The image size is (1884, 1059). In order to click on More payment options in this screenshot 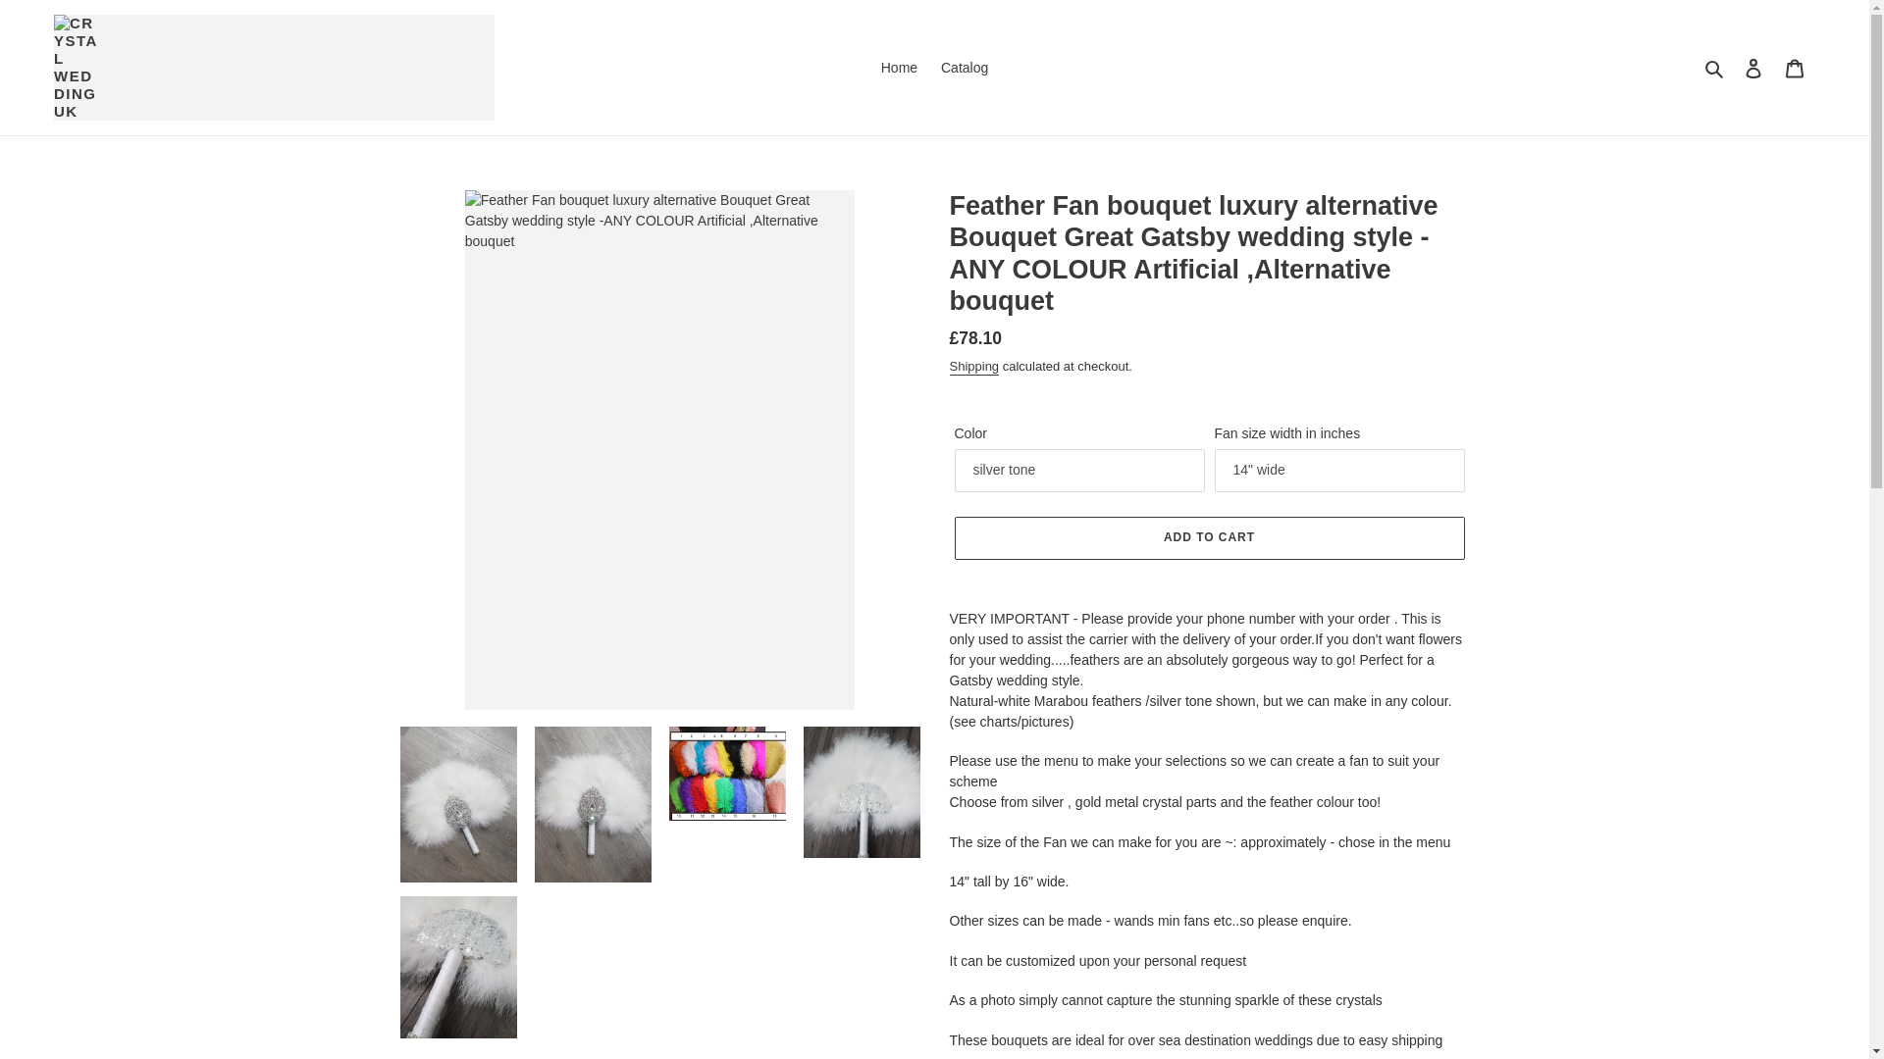, I will do `click(1208, 579)`.